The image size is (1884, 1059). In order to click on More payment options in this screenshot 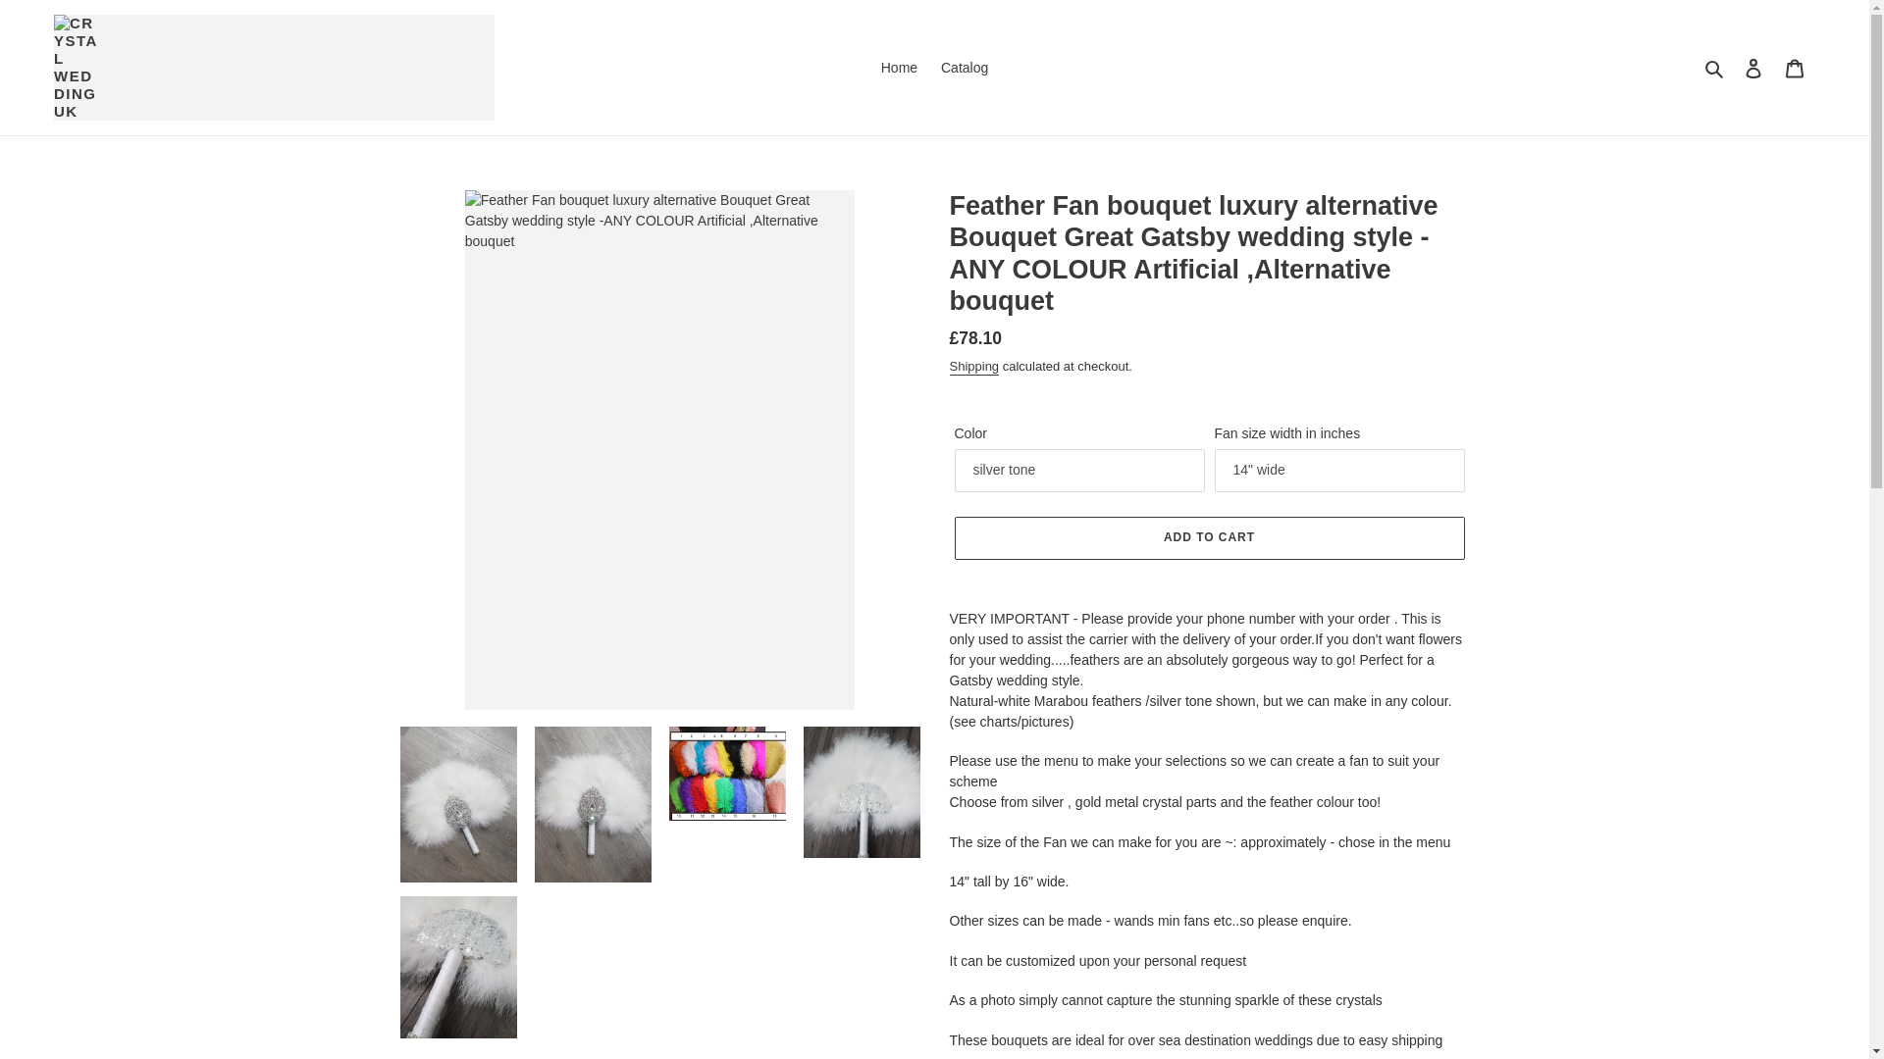, I will do `click(1208, 579)`.